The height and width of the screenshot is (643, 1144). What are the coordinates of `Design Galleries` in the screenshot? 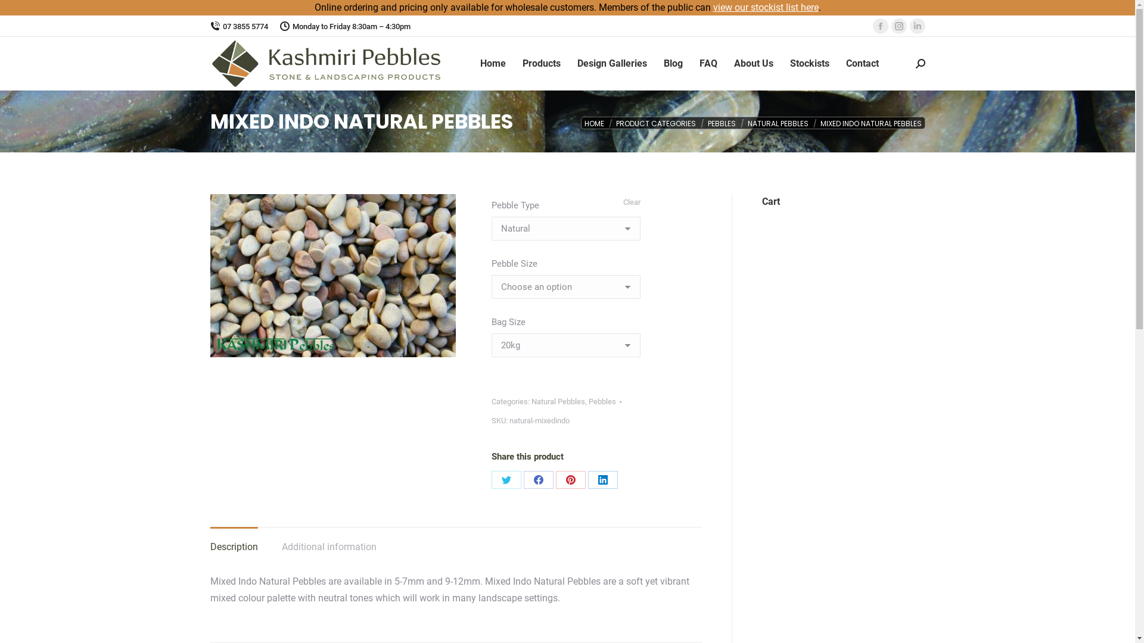 It's located at (611, 64).